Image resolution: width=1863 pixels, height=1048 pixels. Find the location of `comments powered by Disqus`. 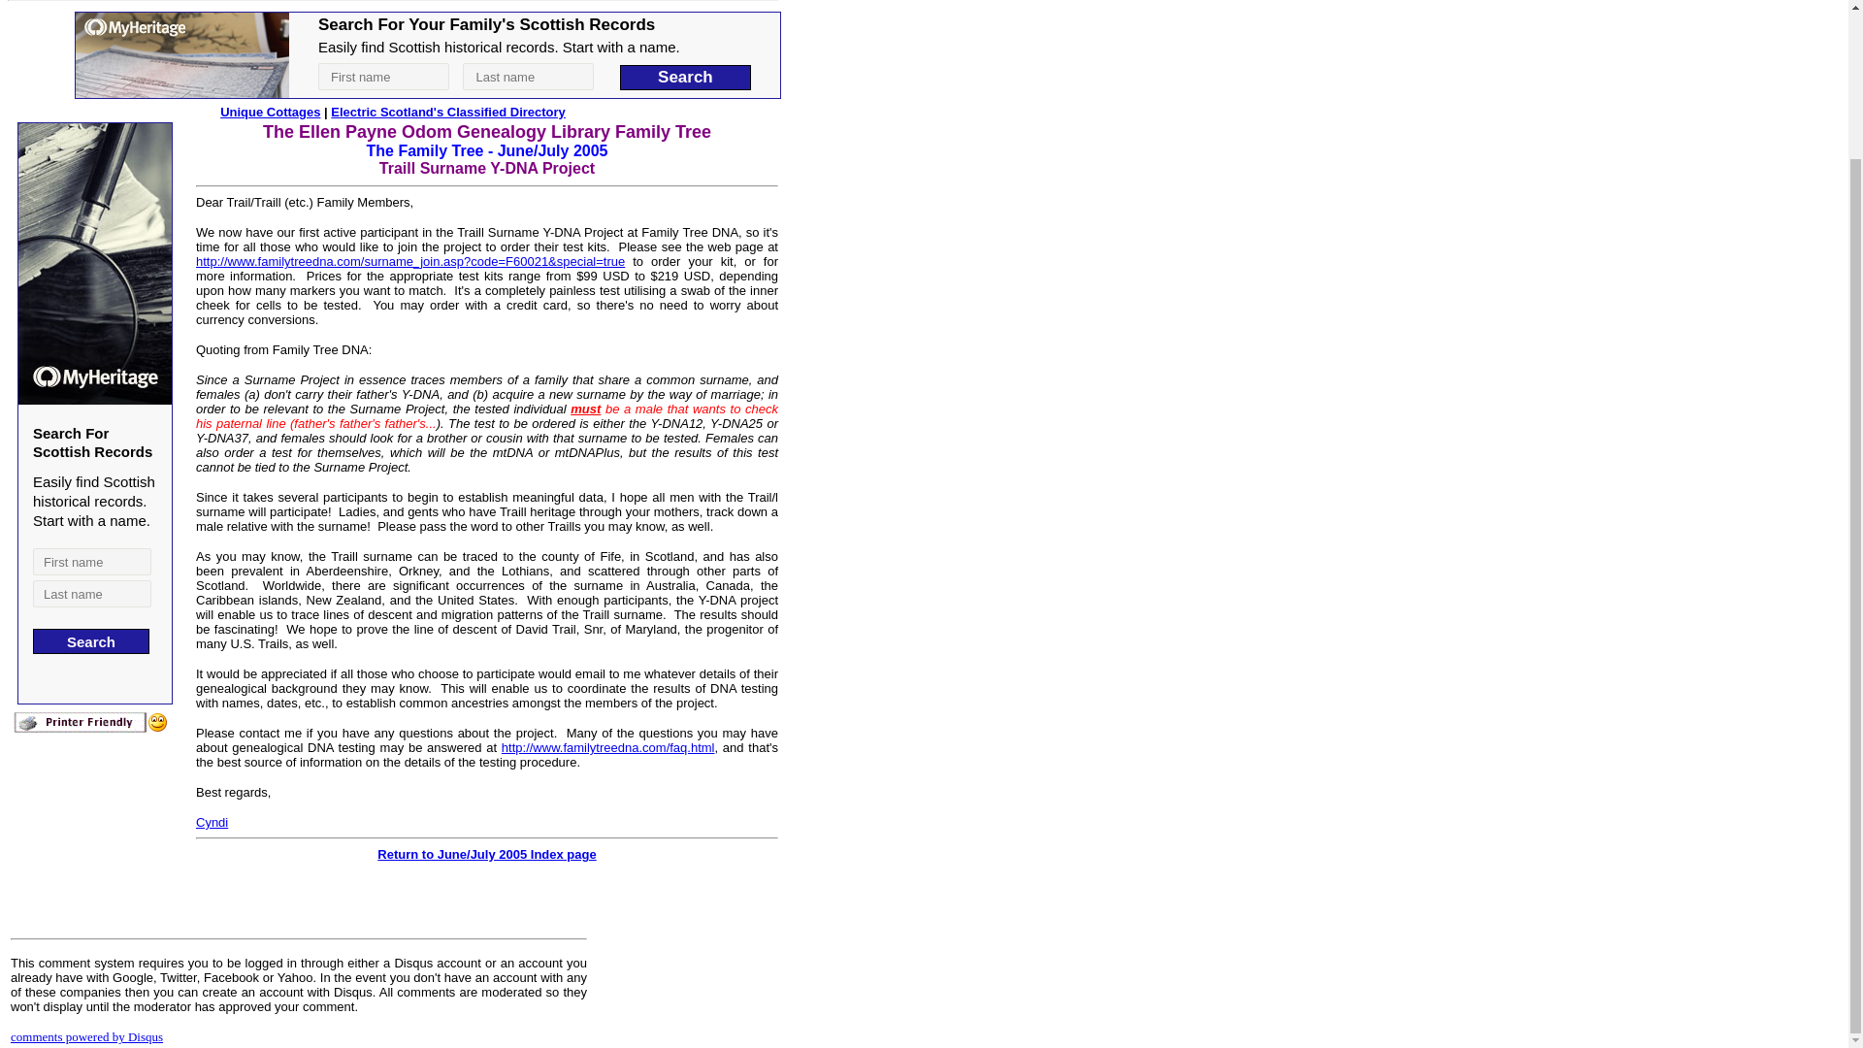

comments powered by Disqus is located at coordinates (87, 1036).